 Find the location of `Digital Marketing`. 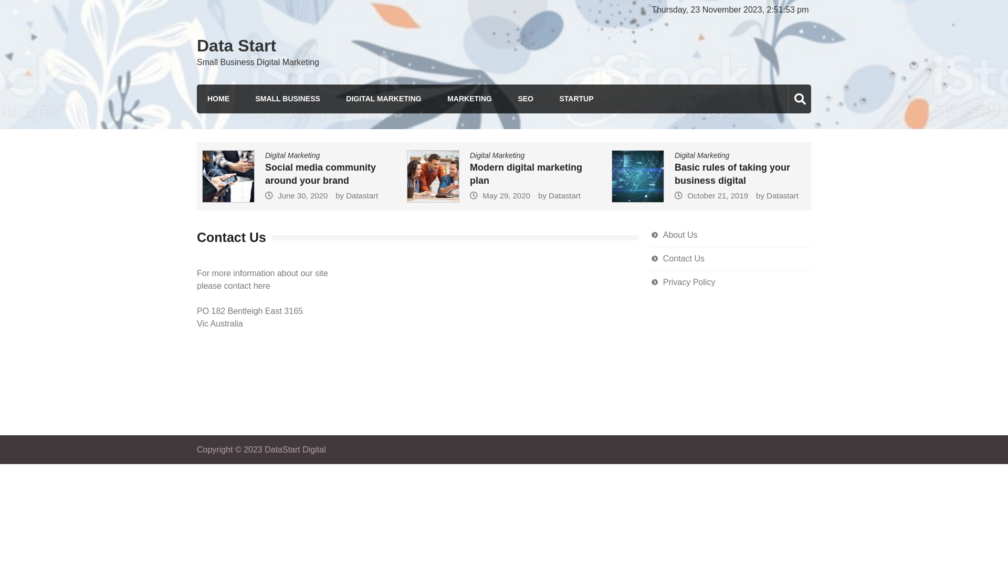

Digital Marketing is located at coordinates (558, 155).